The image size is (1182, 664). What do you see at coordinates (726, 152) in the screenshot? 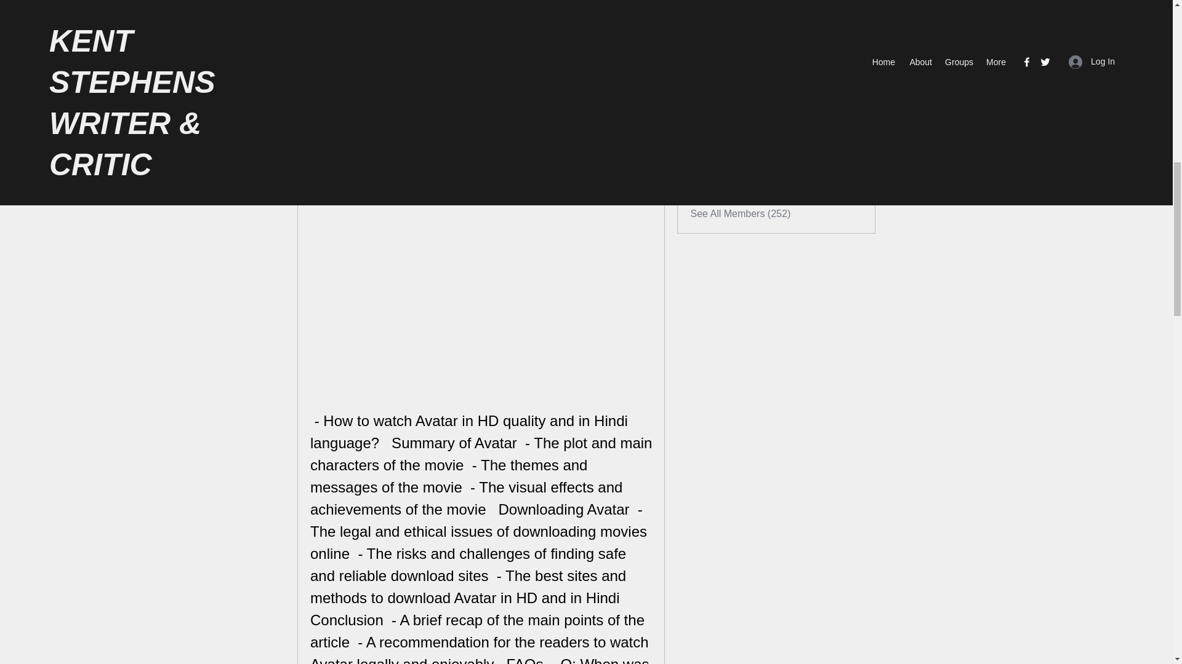
I see `em` at bounding box center [726, 152].